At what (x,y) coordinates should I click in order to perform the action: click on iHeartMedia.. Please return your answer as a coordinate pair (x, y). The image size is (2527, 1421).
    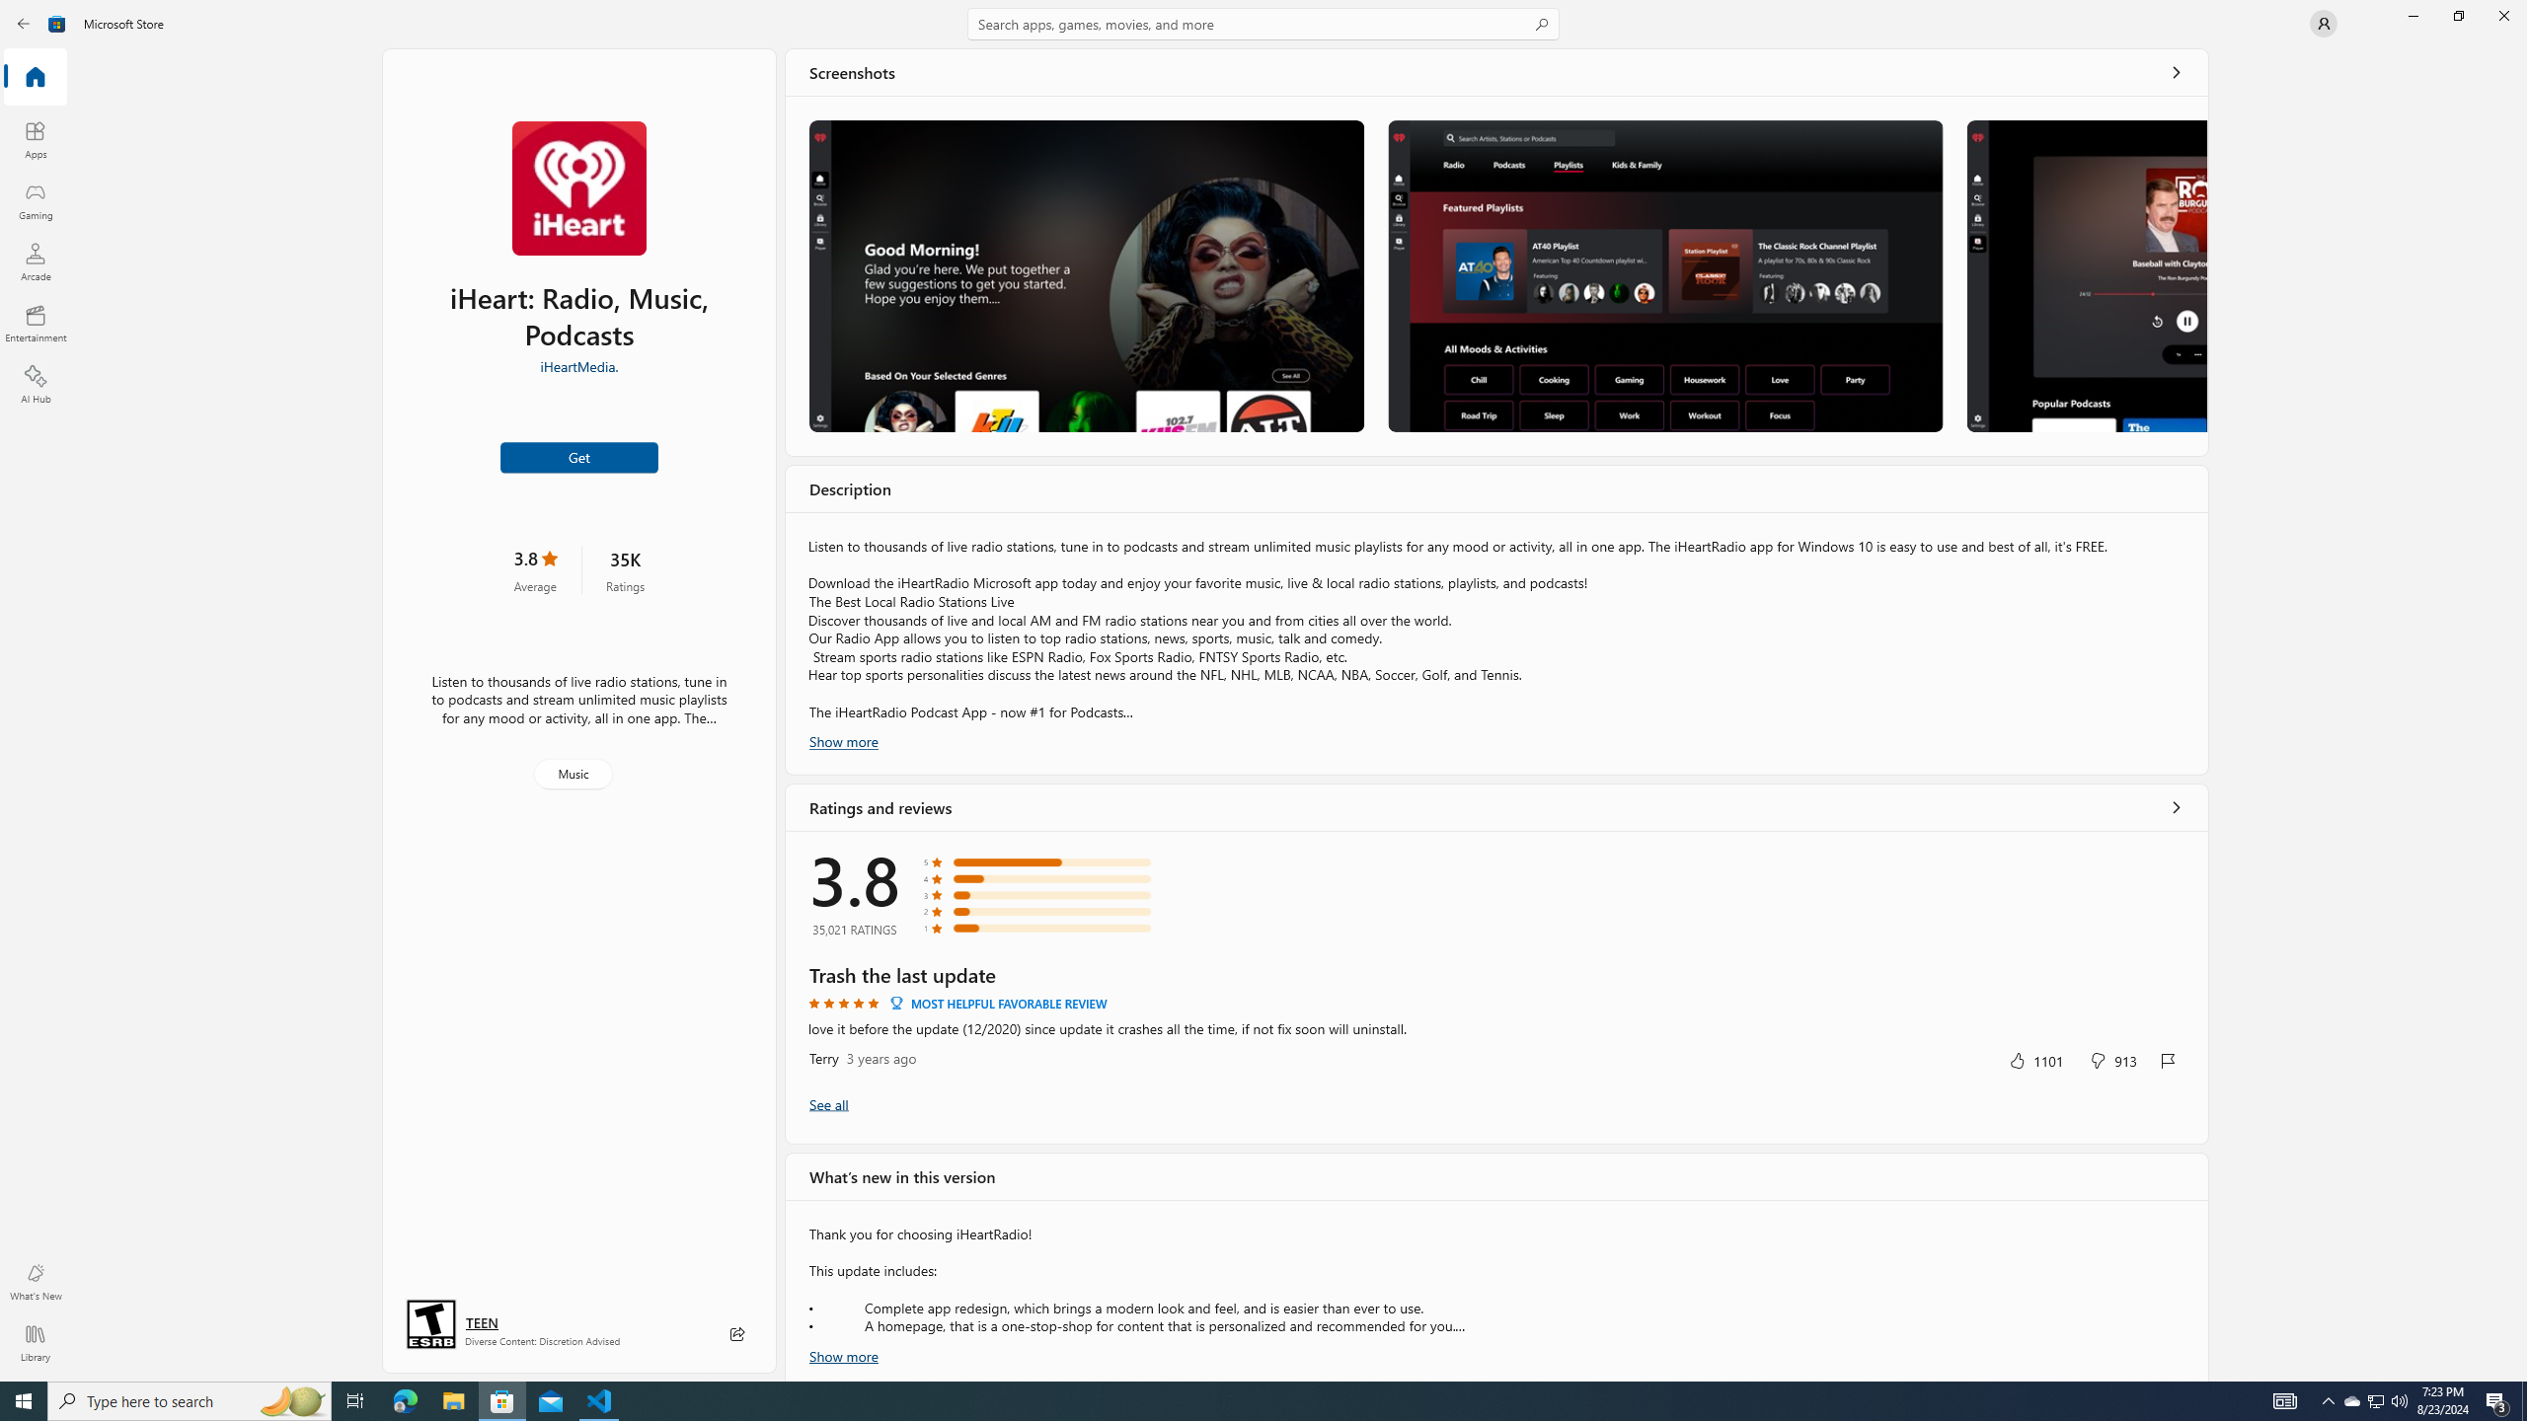
    Looking at the image, I should click on (579, 365).